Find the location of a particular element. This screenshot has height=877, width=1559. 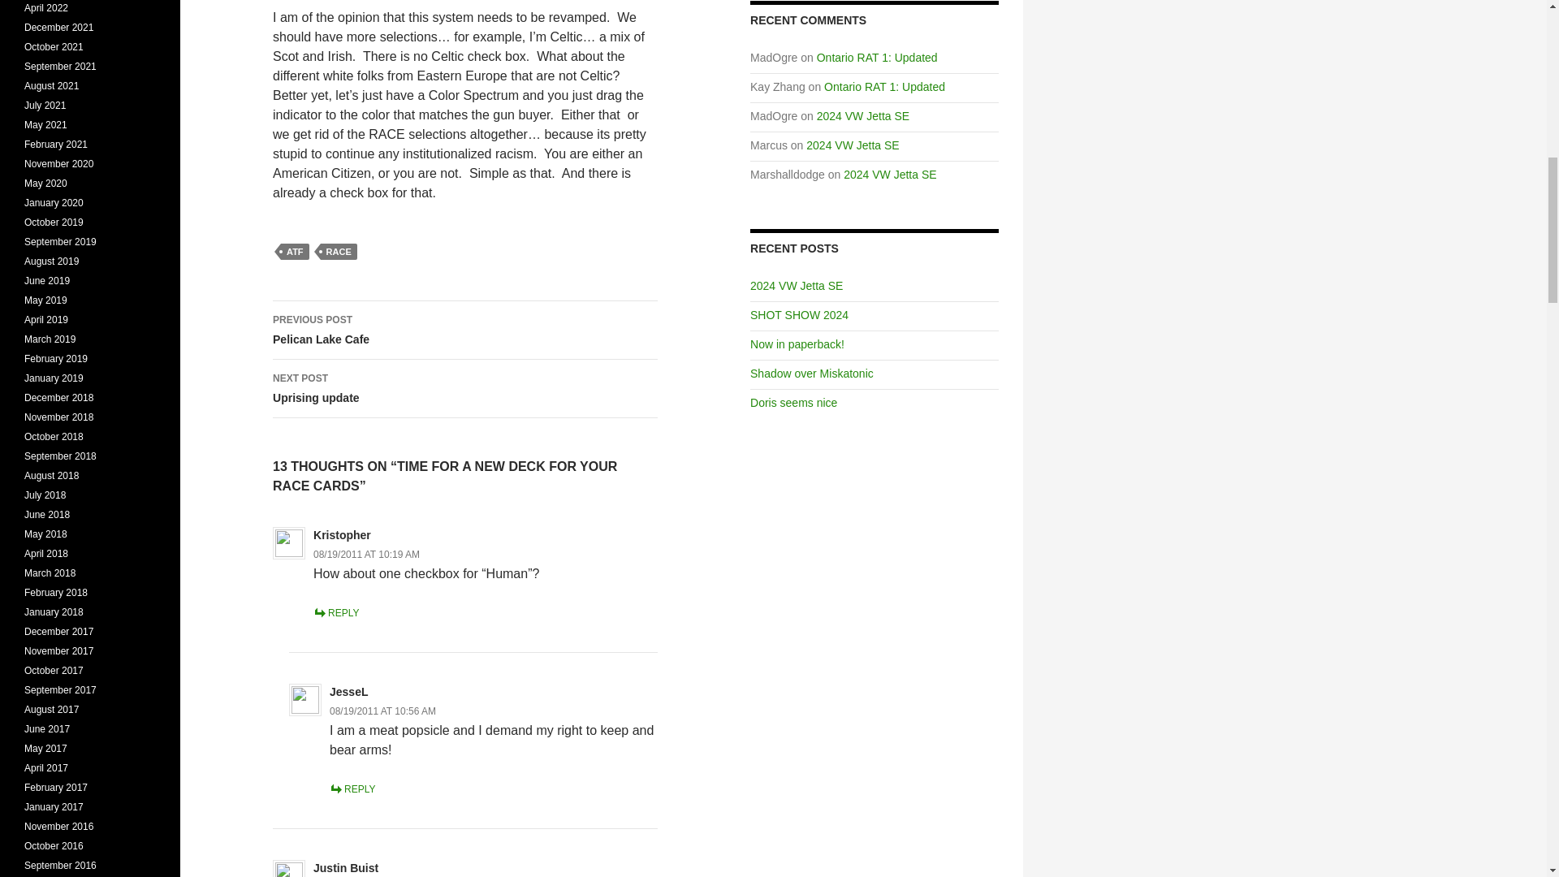

RACE is located at coordinates (339, 252).